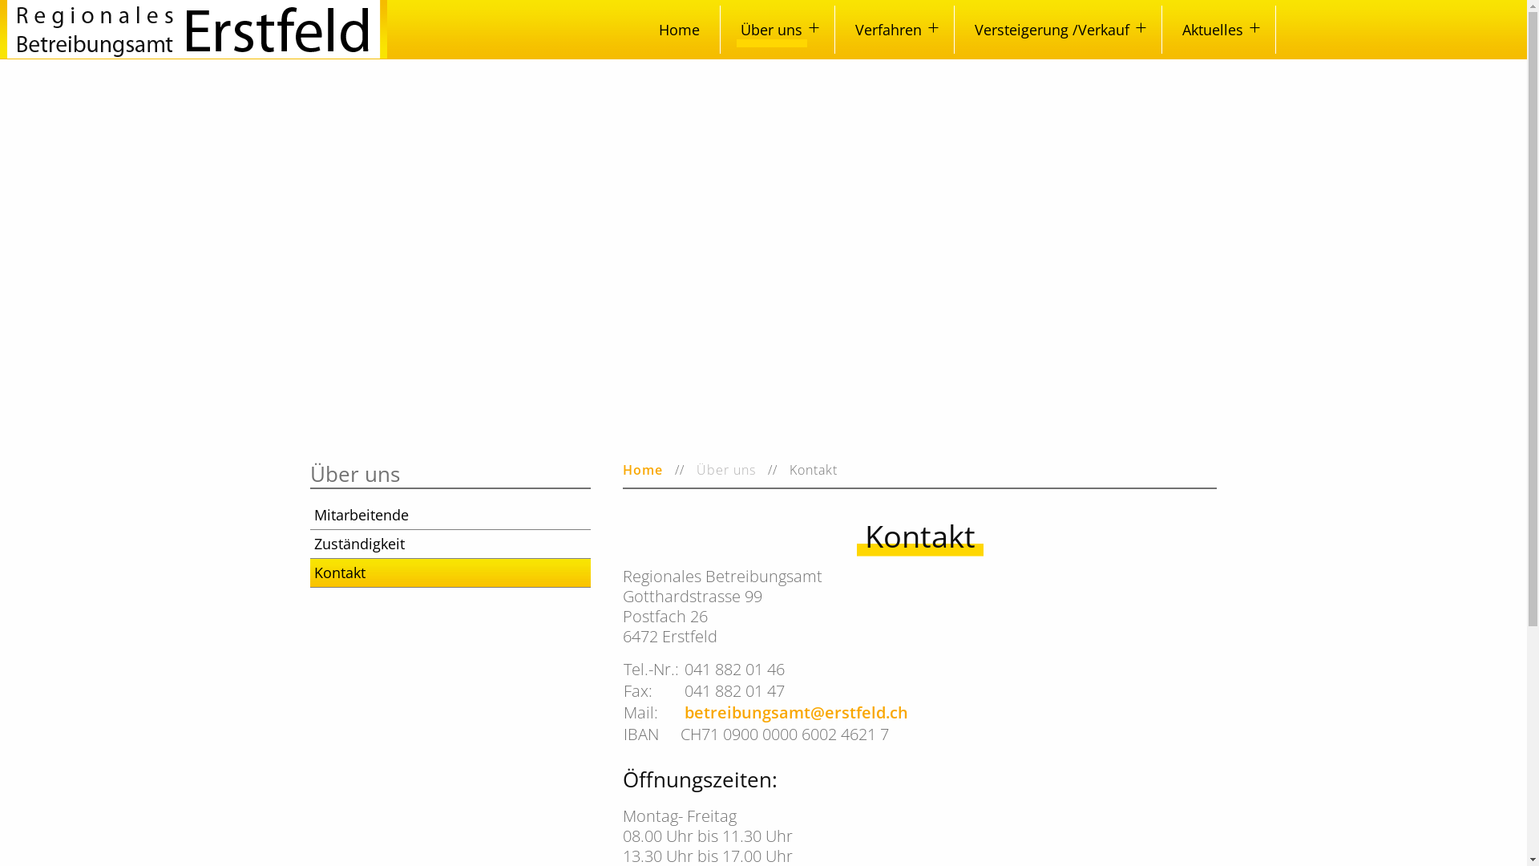 The width and height of the screenshot is (1539, 866). What do you see at coordinates (643, 470) in the screenshot?
I see `Home` at bounding box center [643, 470].